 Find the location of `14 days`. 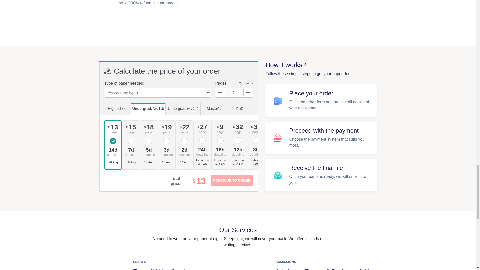

14 days is located at coordinates (113, 151).